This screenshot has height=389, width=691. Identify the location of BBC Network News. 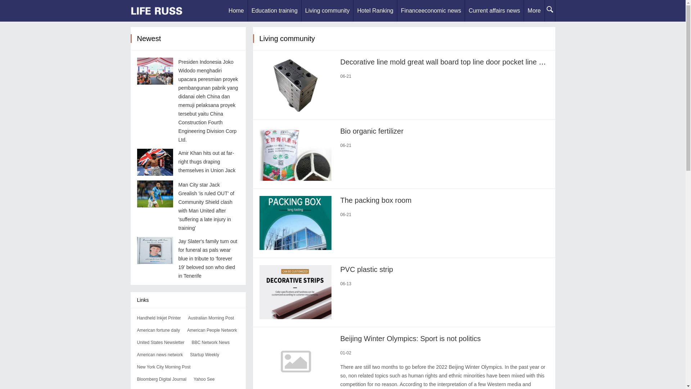
(211, 342).